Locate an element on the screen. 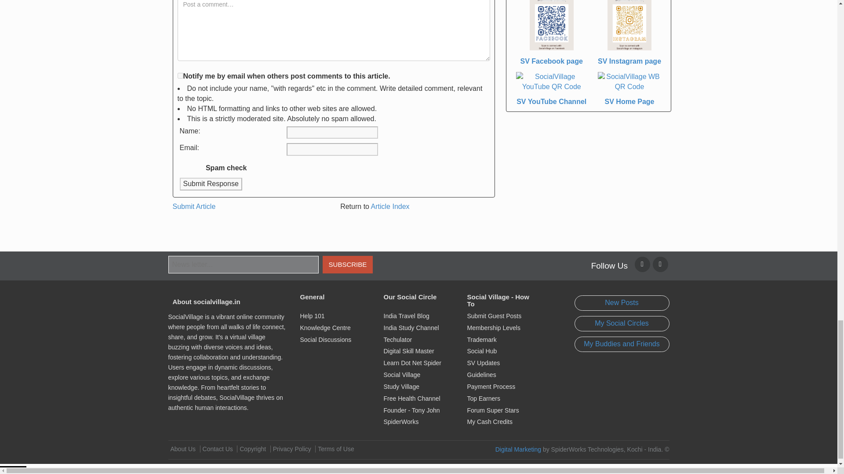  Submit Article is located at coordinates (193, 206).